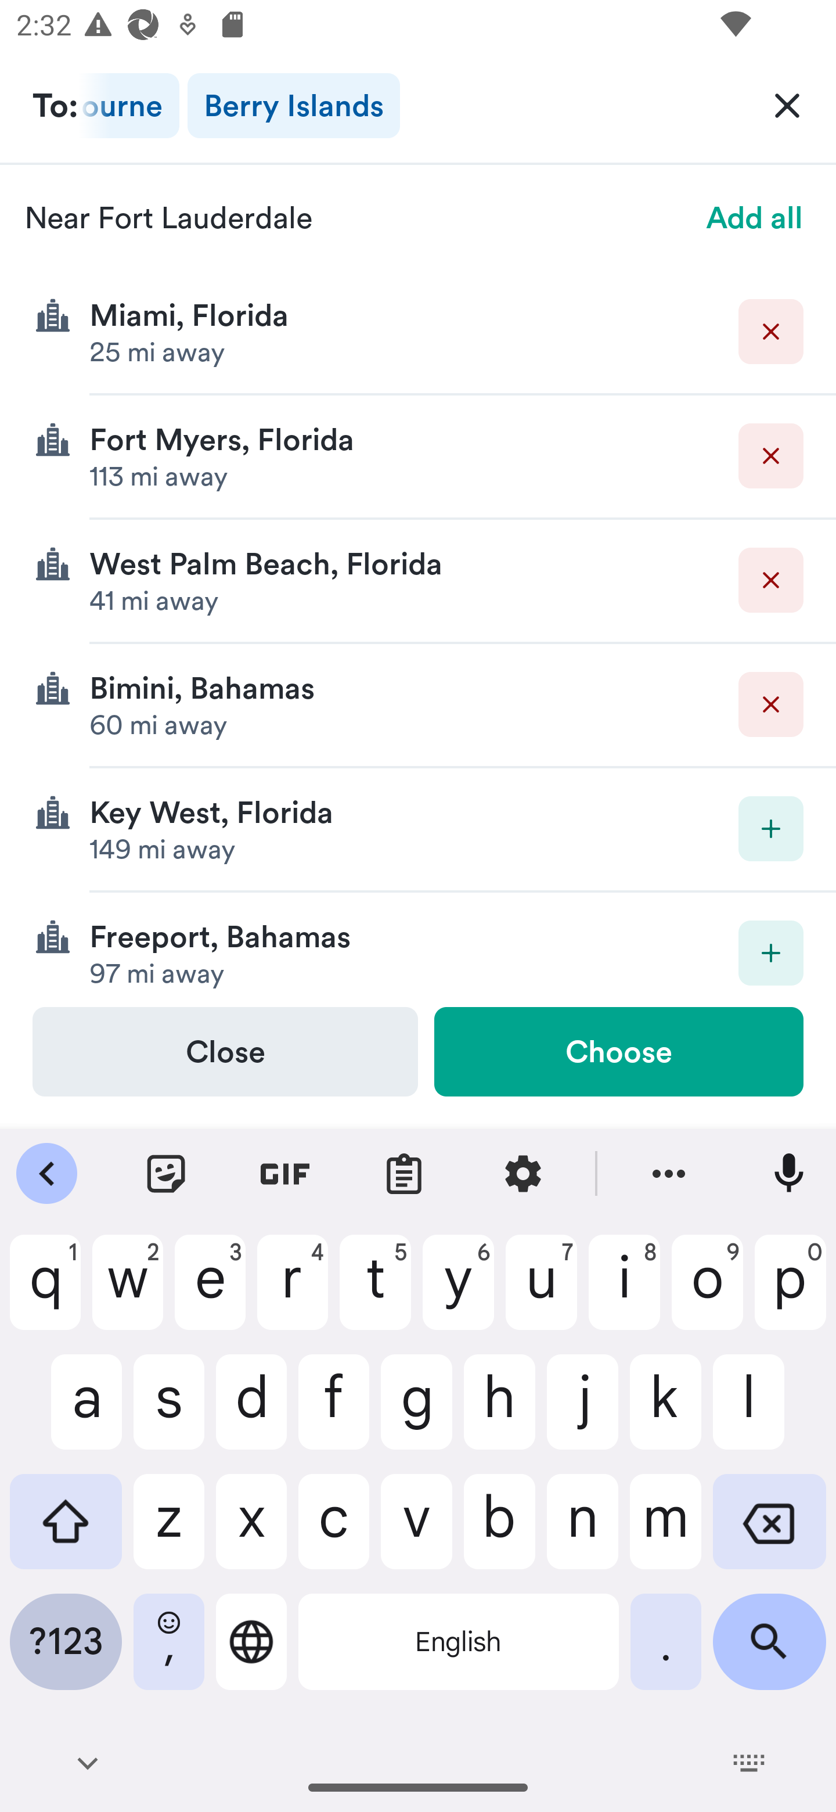 The height and width of the screenshot is (1812, 836). What do you see at coordinates (787, 105) in the screenshot?
I see `Clear All` at bounding box center [787, 105].